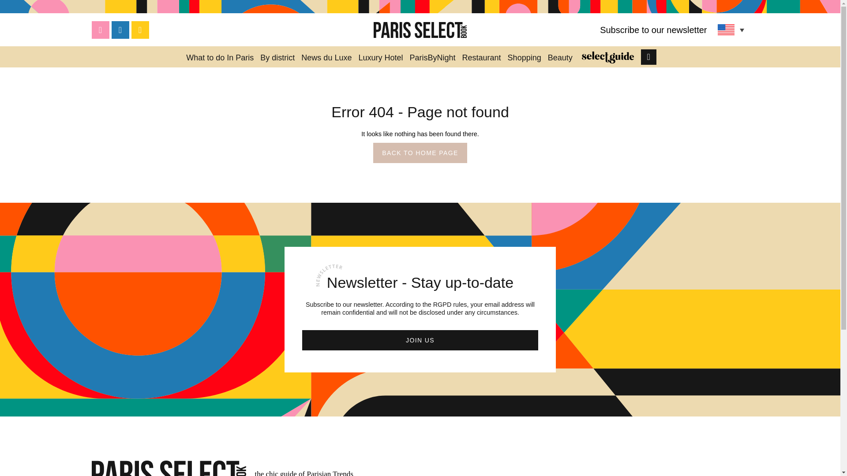  Describe the element at coordinates (525, 56) in the screenshot. I see `Shopping` at that location.